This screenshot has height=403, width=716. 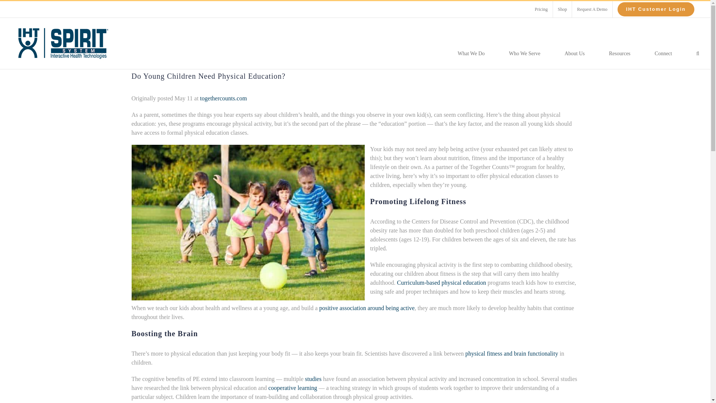 What do you see at coordinates (525, 53) in the screenshot?
I see `Who We Serve` at bounding box center [525, 53].